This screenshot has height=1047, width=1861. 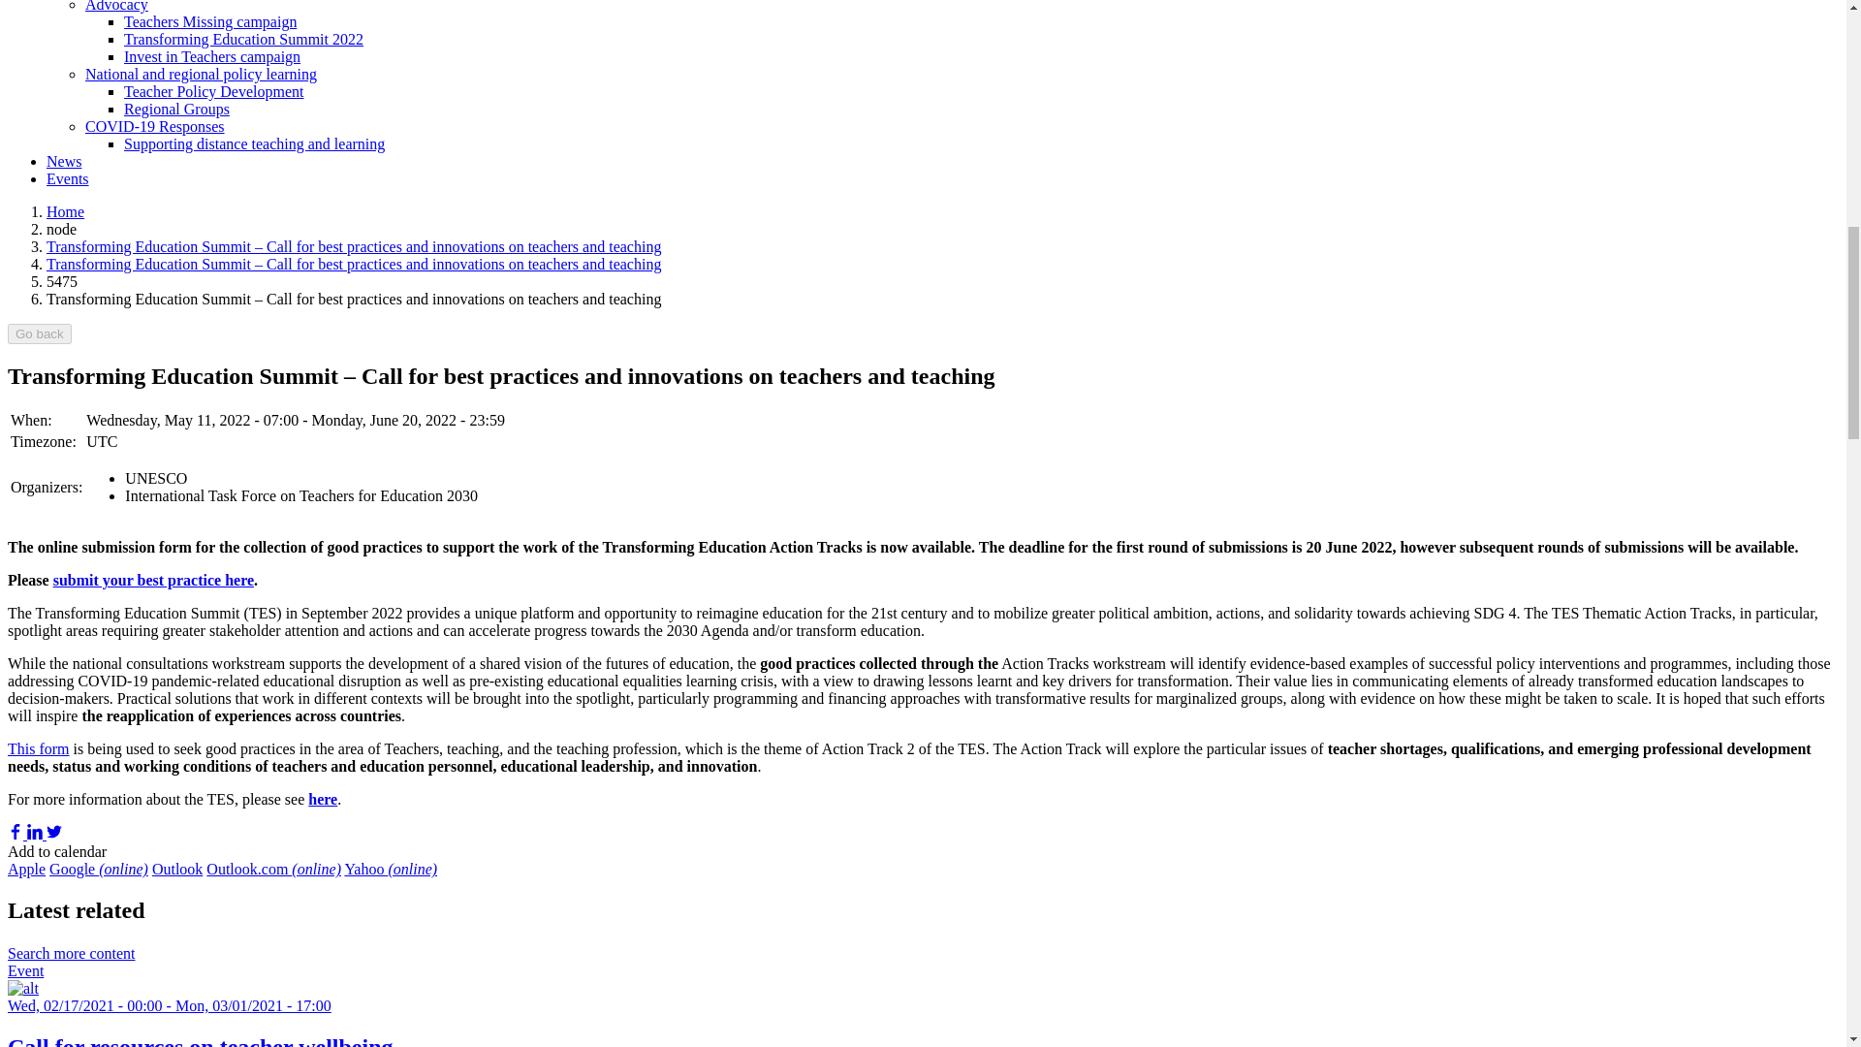 What do you see at coordinates (391, 869) in the screenshot?
I see `Add to Yahoo! Calendar` at bounding box center [391, 869].